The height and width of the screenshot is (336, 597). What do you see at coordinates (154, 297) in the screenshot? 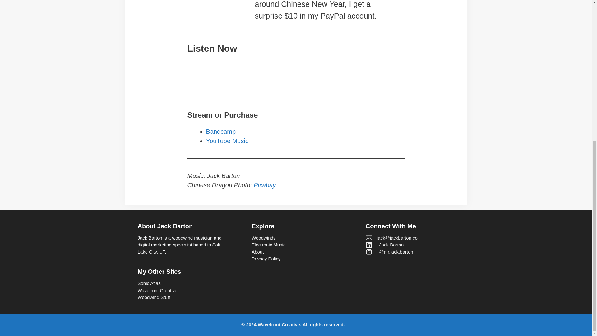
I see `Woodwind Stuff` at bounding box center [154, 297].